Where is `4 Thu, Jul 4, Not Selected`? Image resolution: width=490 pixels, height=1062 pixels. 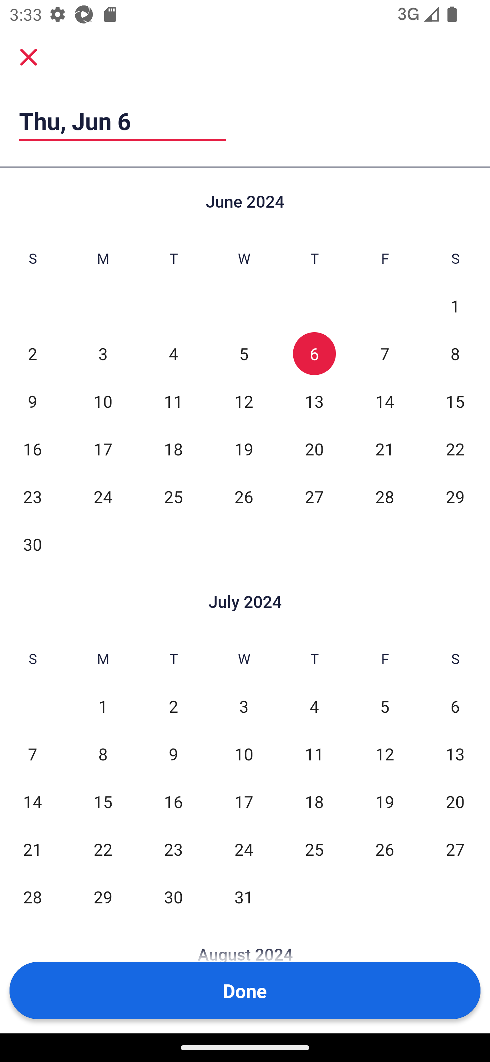 4 Thu, Jul 4, Not Selected is located at coordinates (314, 707).